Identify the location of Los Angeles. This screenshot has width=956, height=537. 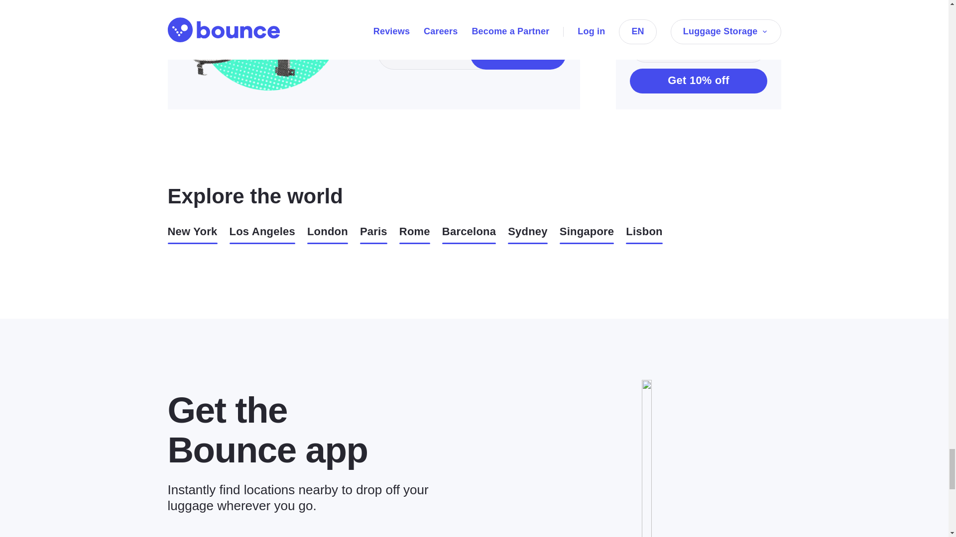
(262, 235).